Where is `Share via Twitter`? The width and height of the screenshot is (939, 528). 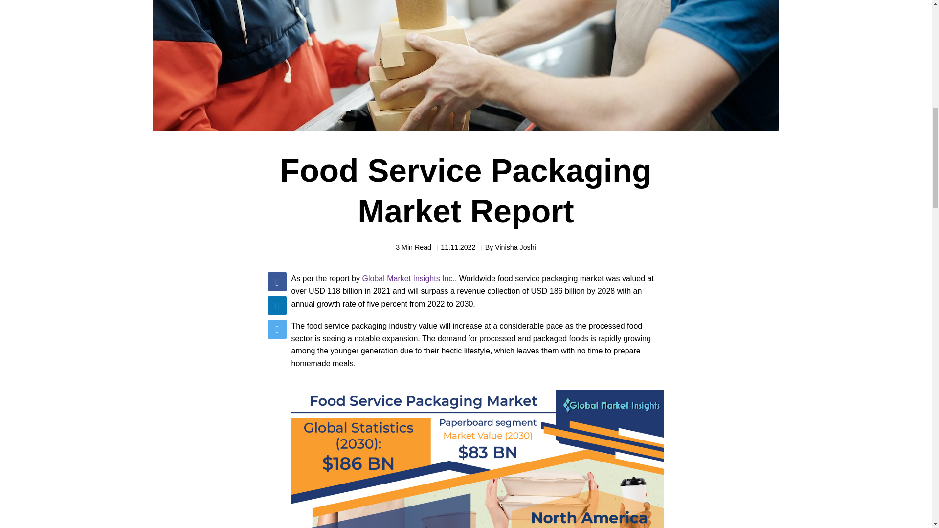
Share via Twitter is located at coordinates (277, 329).